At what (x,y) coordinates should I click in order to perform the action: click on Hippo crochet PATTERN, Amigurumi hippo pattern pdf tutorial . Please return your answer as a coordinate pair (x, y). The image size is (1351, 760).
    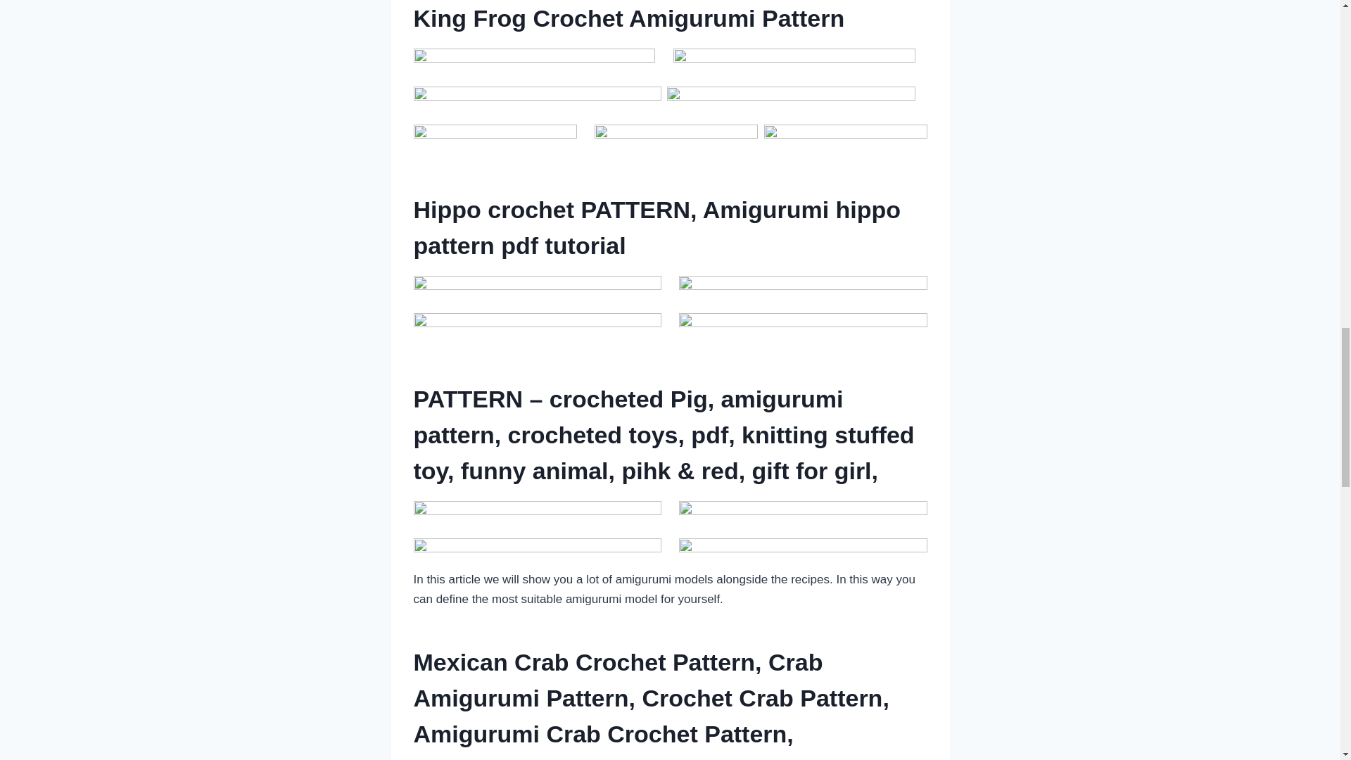
    Looking at the image, I should click on (657, 227).